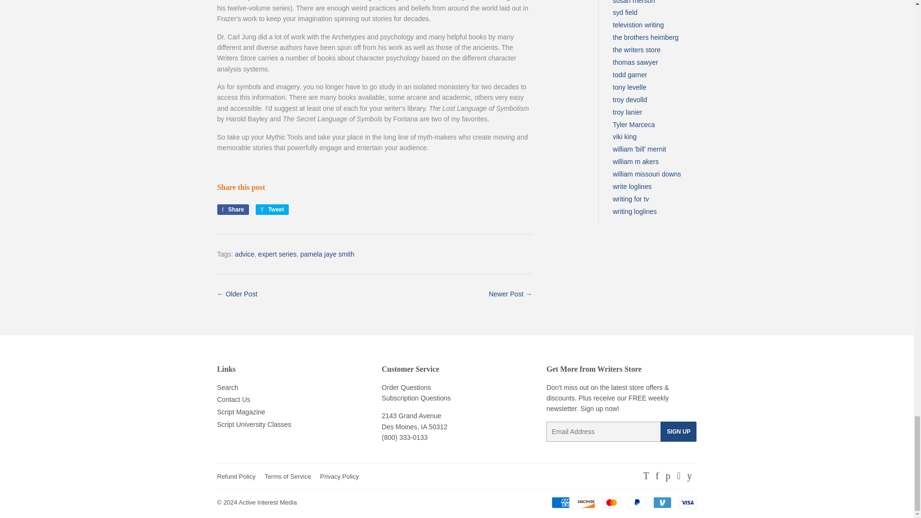  What do you see at coordinates (277, 254) in the screenshot?
I see `expert series` at bounding box center [277, 254].